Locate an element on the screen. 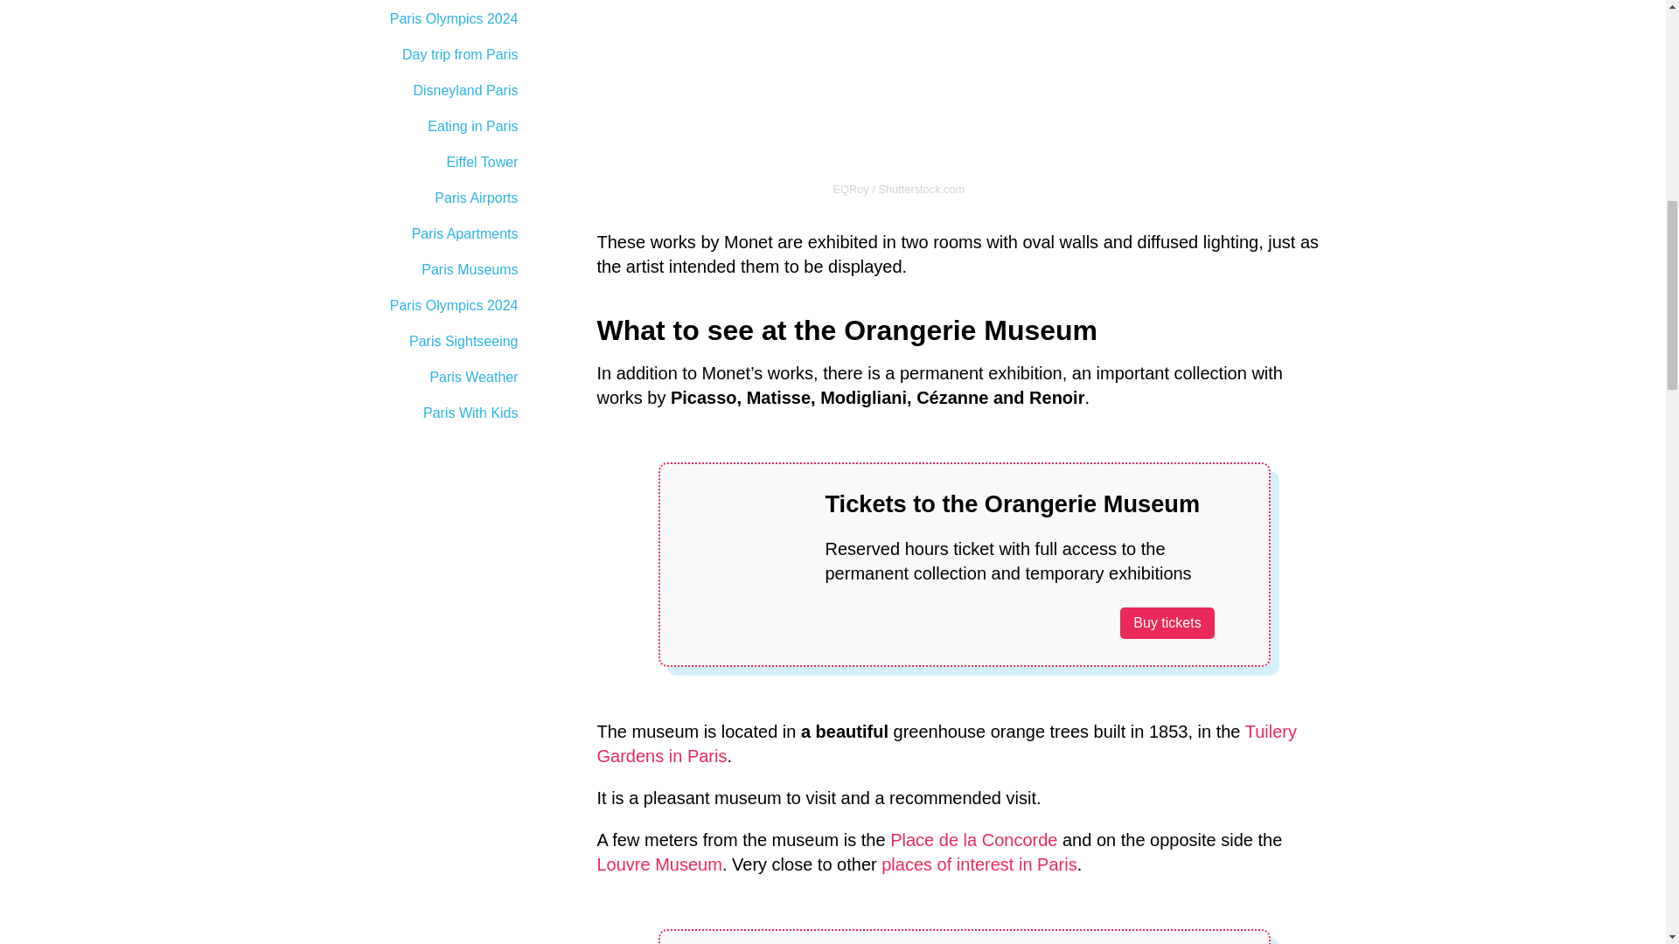 The height and width of the screenshot is (944, 1679). Disneyland Paris is located at coordinates (412, 91).